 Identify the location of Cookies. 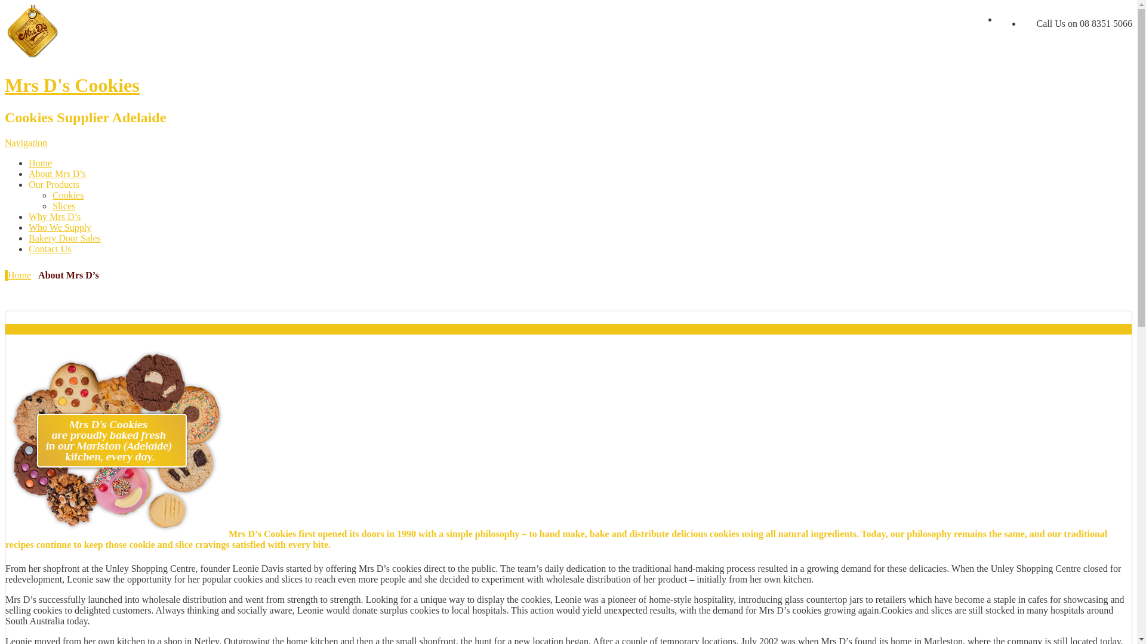
(68, 196).